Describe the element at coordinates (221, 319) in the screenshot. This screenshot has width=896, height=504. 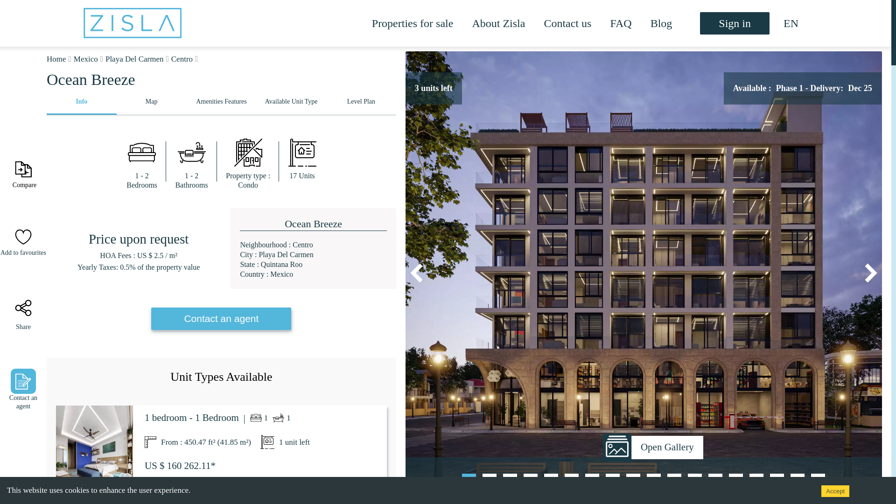
I see `Contact an agent` at that location.